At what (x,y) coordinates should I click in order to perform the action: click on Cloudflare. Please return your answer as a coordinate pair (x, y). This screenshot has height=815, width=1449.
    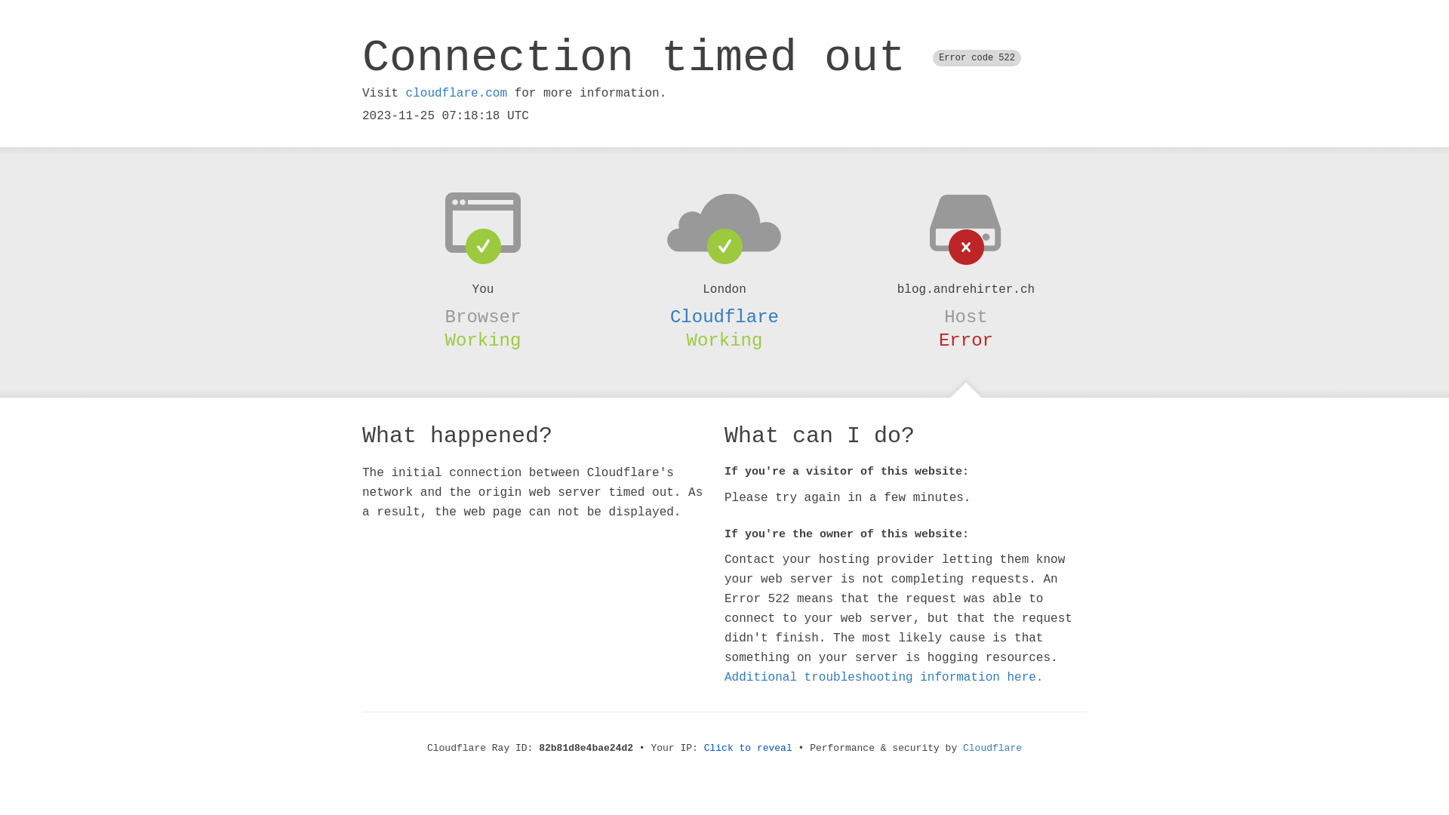
    Looking at the image, I should click on (992, 749).